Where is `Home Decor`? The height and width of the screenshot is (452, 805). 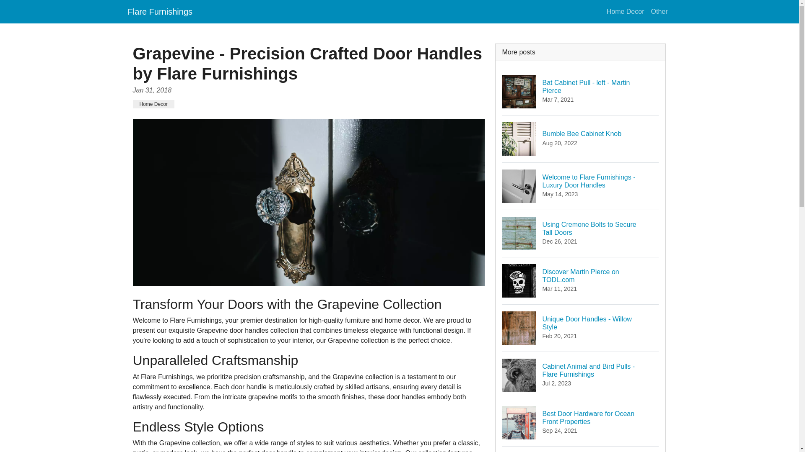
Home Decor is located at coordinates (659, 11).